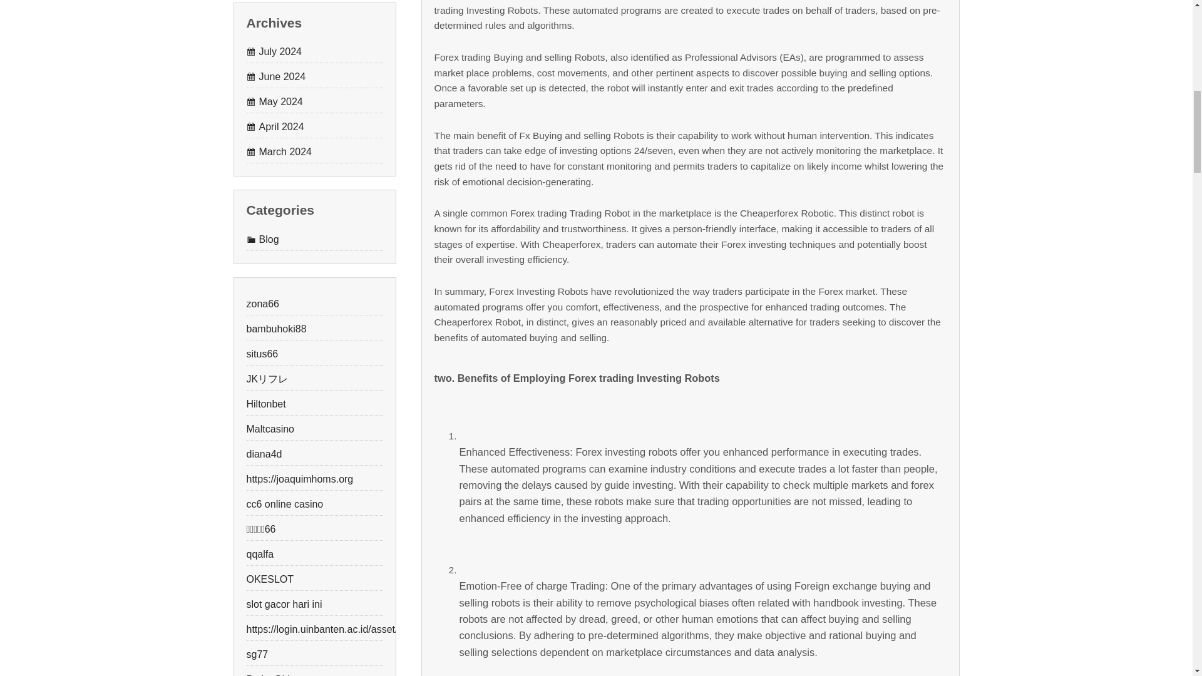  I want to click on zona66, so click(263, 304).